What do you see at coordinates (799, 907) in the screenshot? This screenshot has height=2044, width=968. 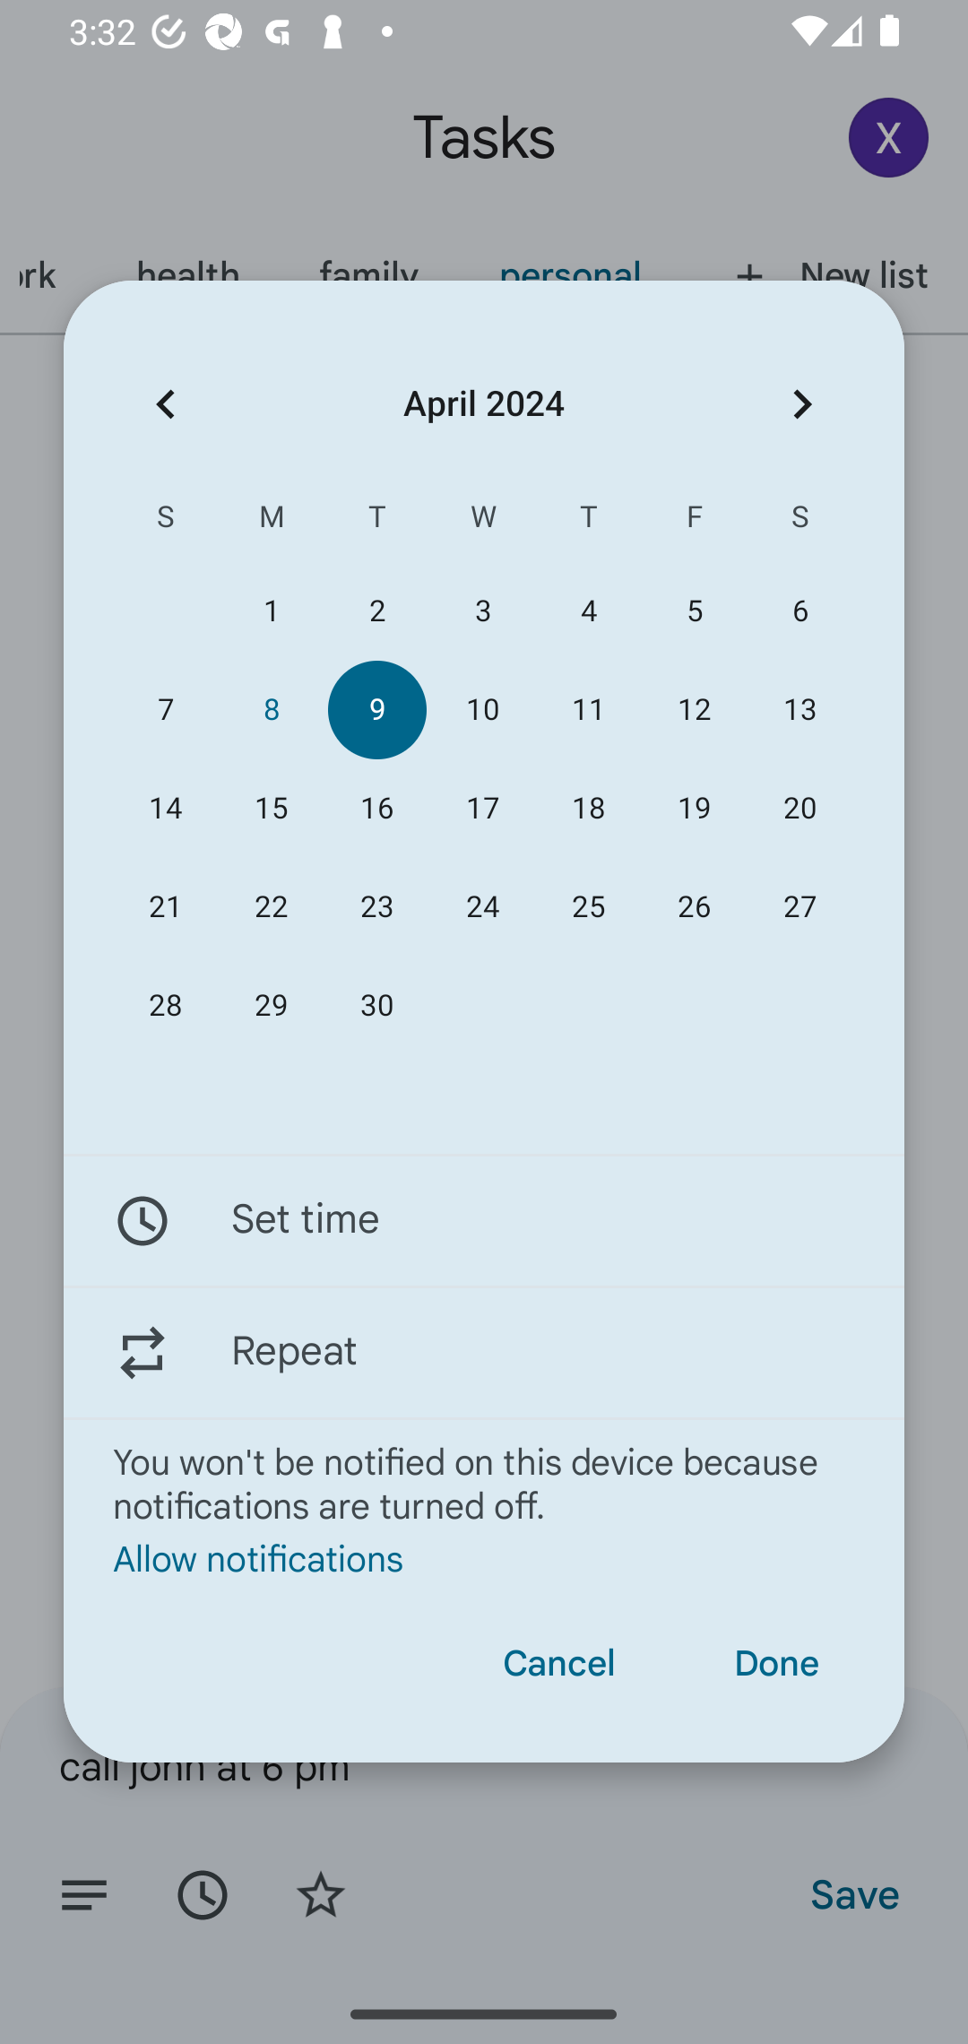 I see `27 27 April 2024` at bounding box center [799, 907].